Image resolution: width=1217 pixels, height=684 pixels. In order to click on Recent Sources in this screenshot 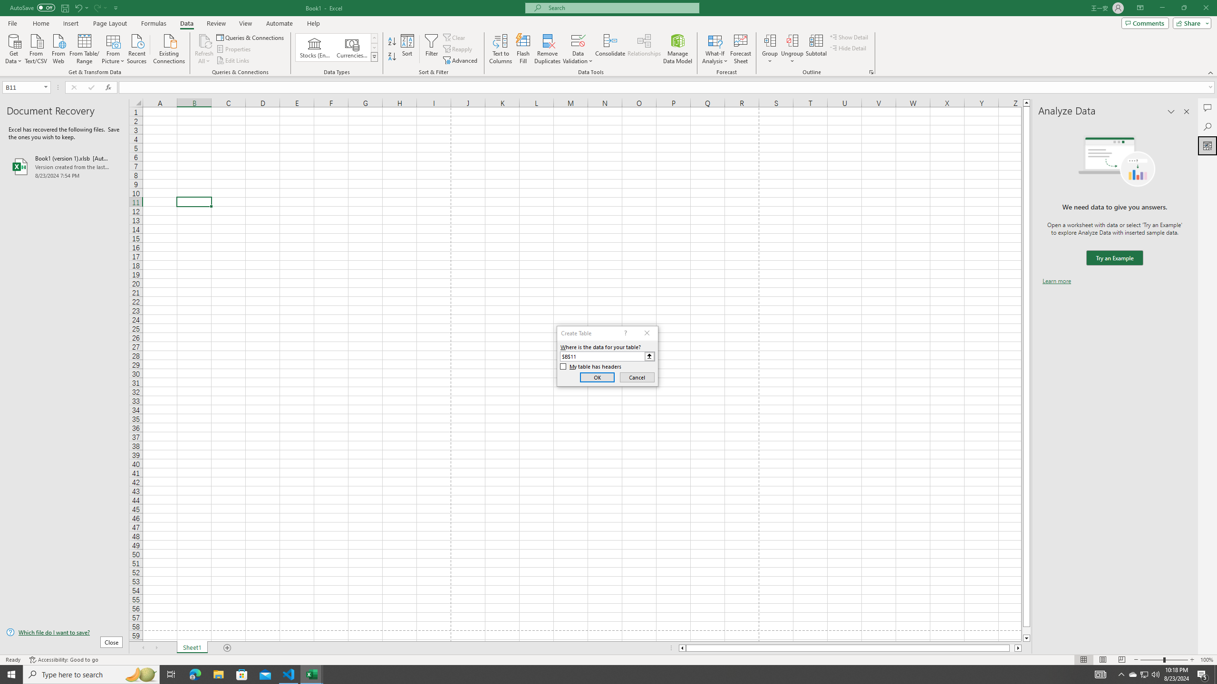, I will do `click(137, 48)`.